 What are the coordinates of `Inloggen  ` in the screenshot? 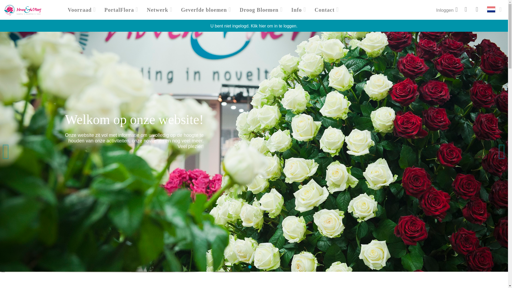 It's located at (447, 9).